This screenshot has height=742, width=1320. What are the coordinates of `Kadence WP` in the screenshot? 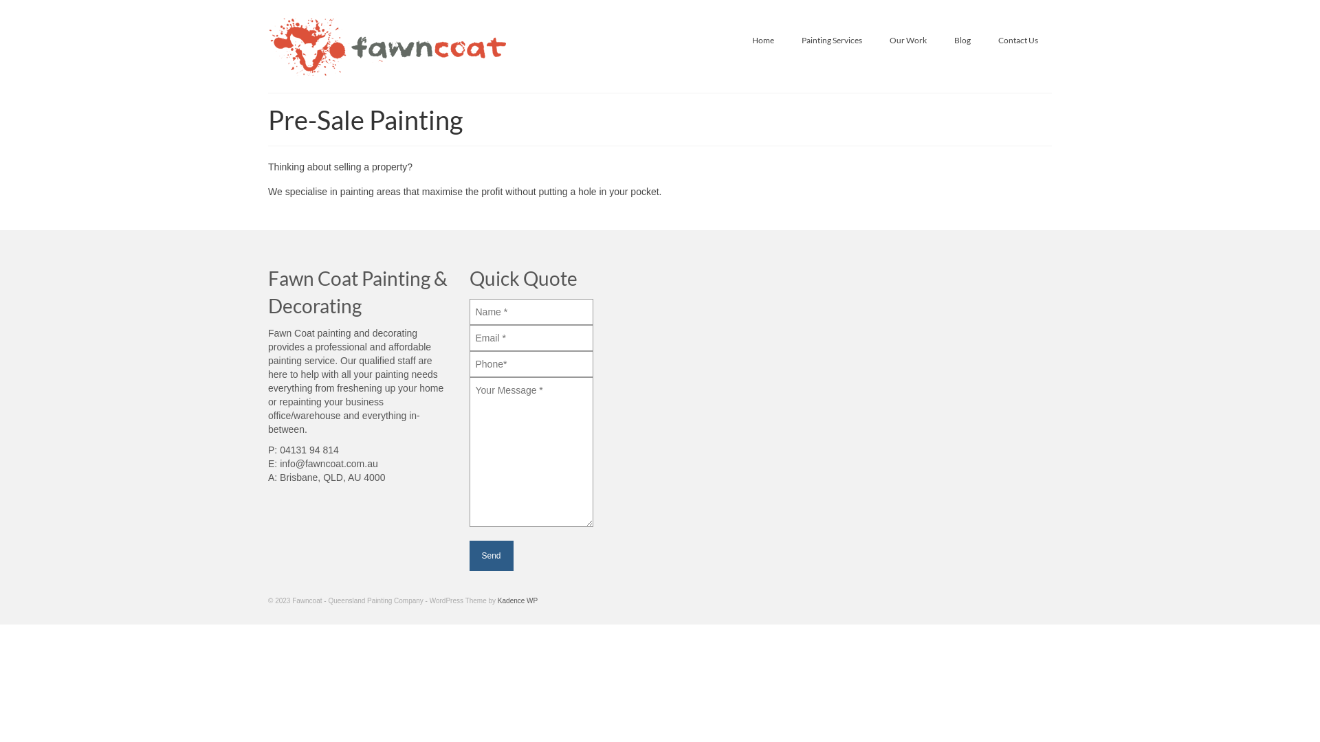 It's located at (518, 600).